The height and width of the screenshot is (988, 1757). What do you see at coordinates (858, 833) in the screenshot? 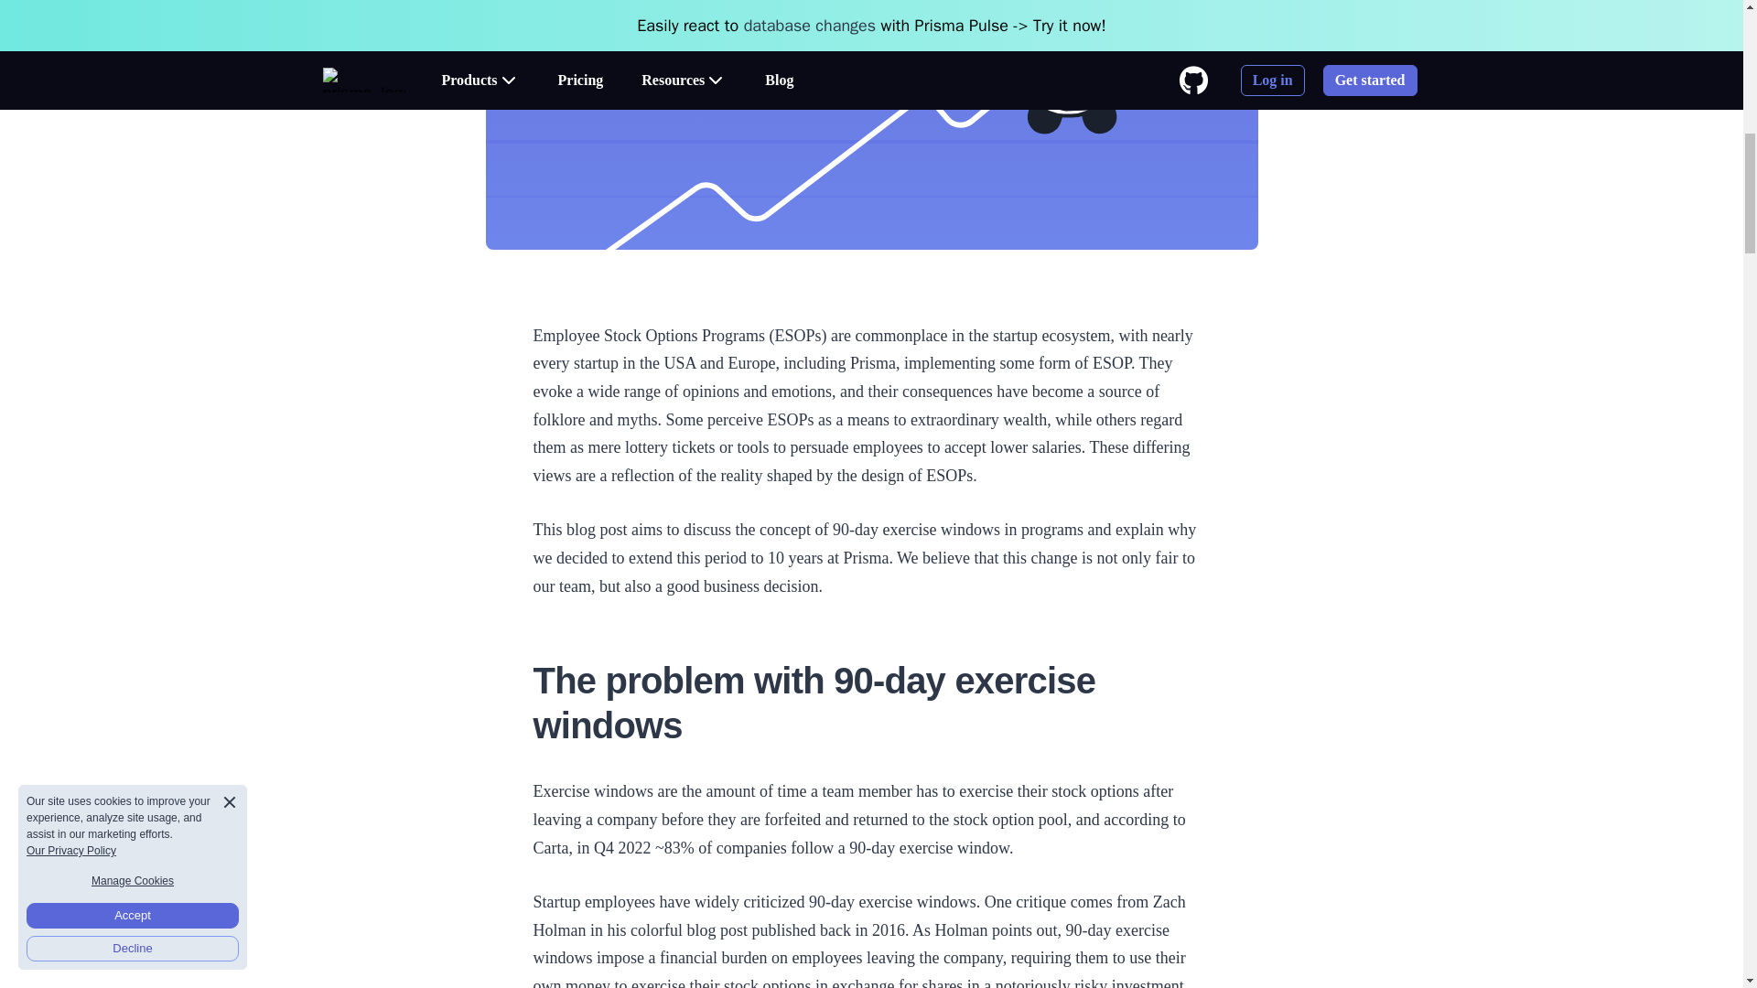
I see `according to Carta` at bounding box center [858, 833].